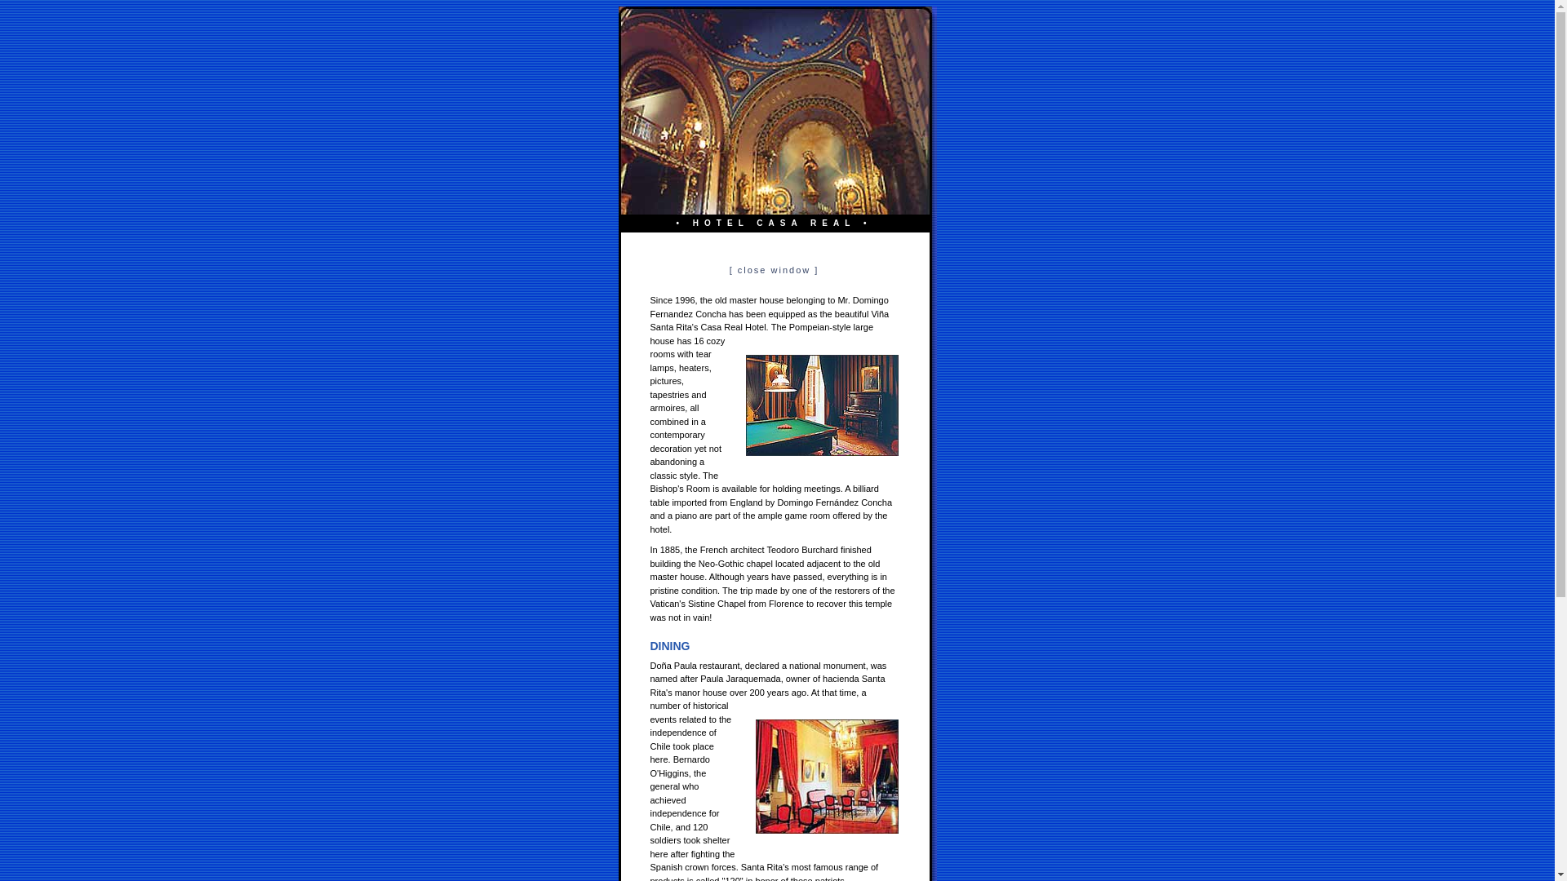  Describe the element at coordinates (775, 270) in the screenshot. I see `[ close window ]` at that location.